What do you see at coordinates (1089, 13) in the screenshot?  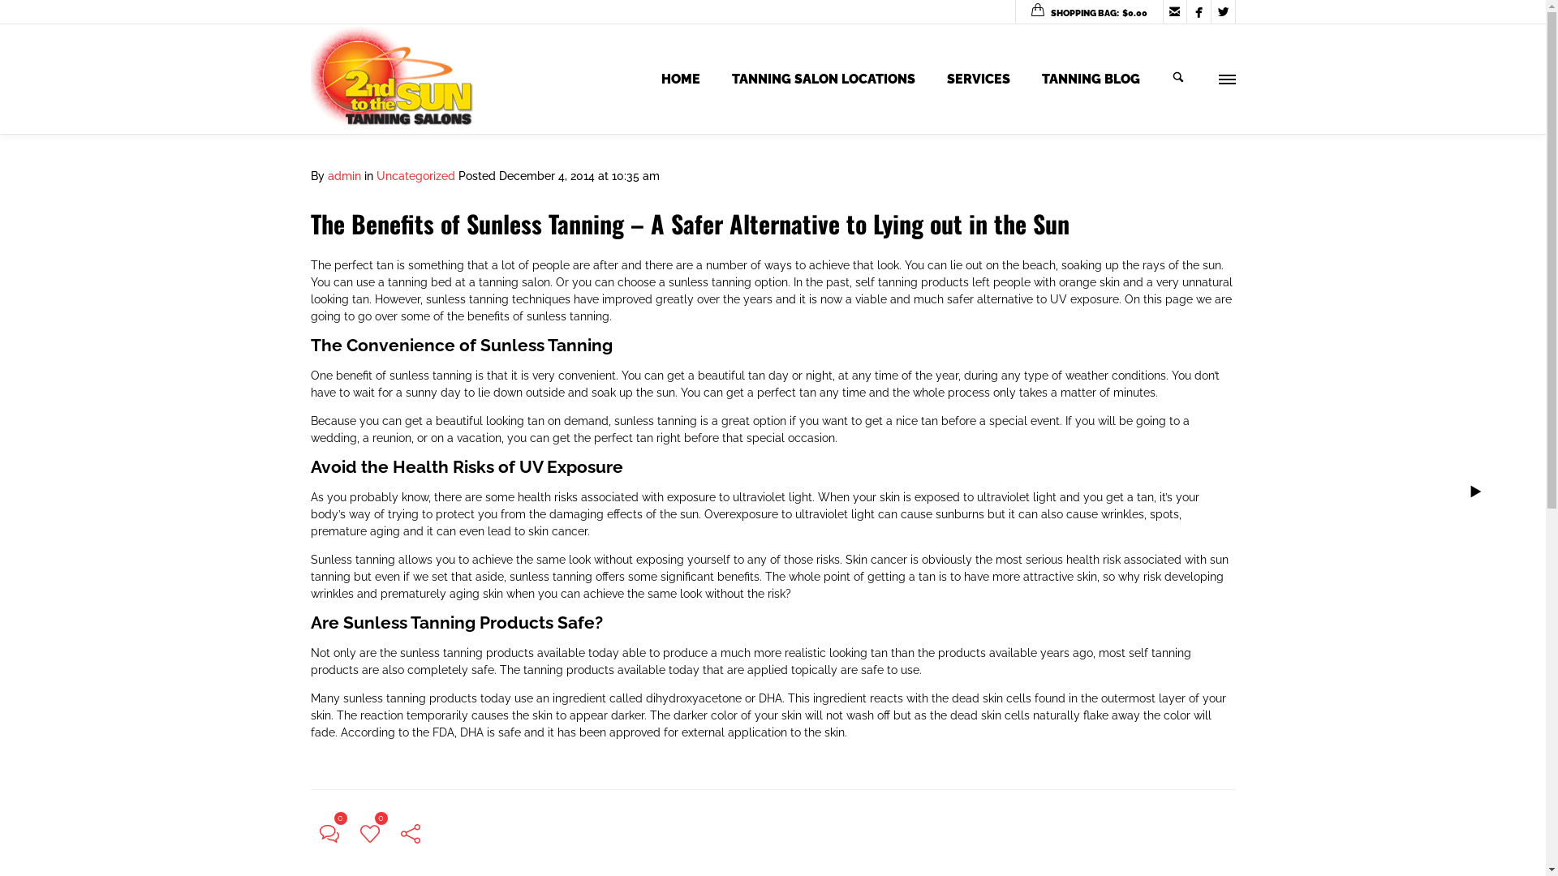 I see `  SHOPPING BAG:  $0.00` at bounding box center [1089, 13].